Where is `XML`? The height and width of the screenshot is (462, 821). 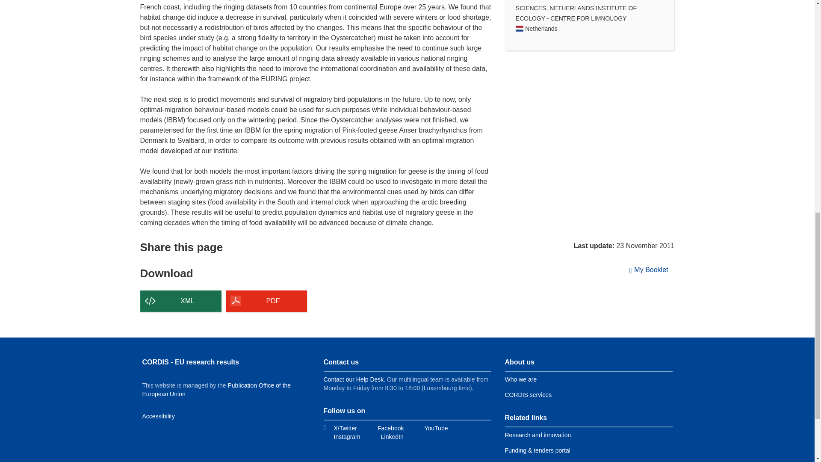
XML is located at coordinates (181, 301).